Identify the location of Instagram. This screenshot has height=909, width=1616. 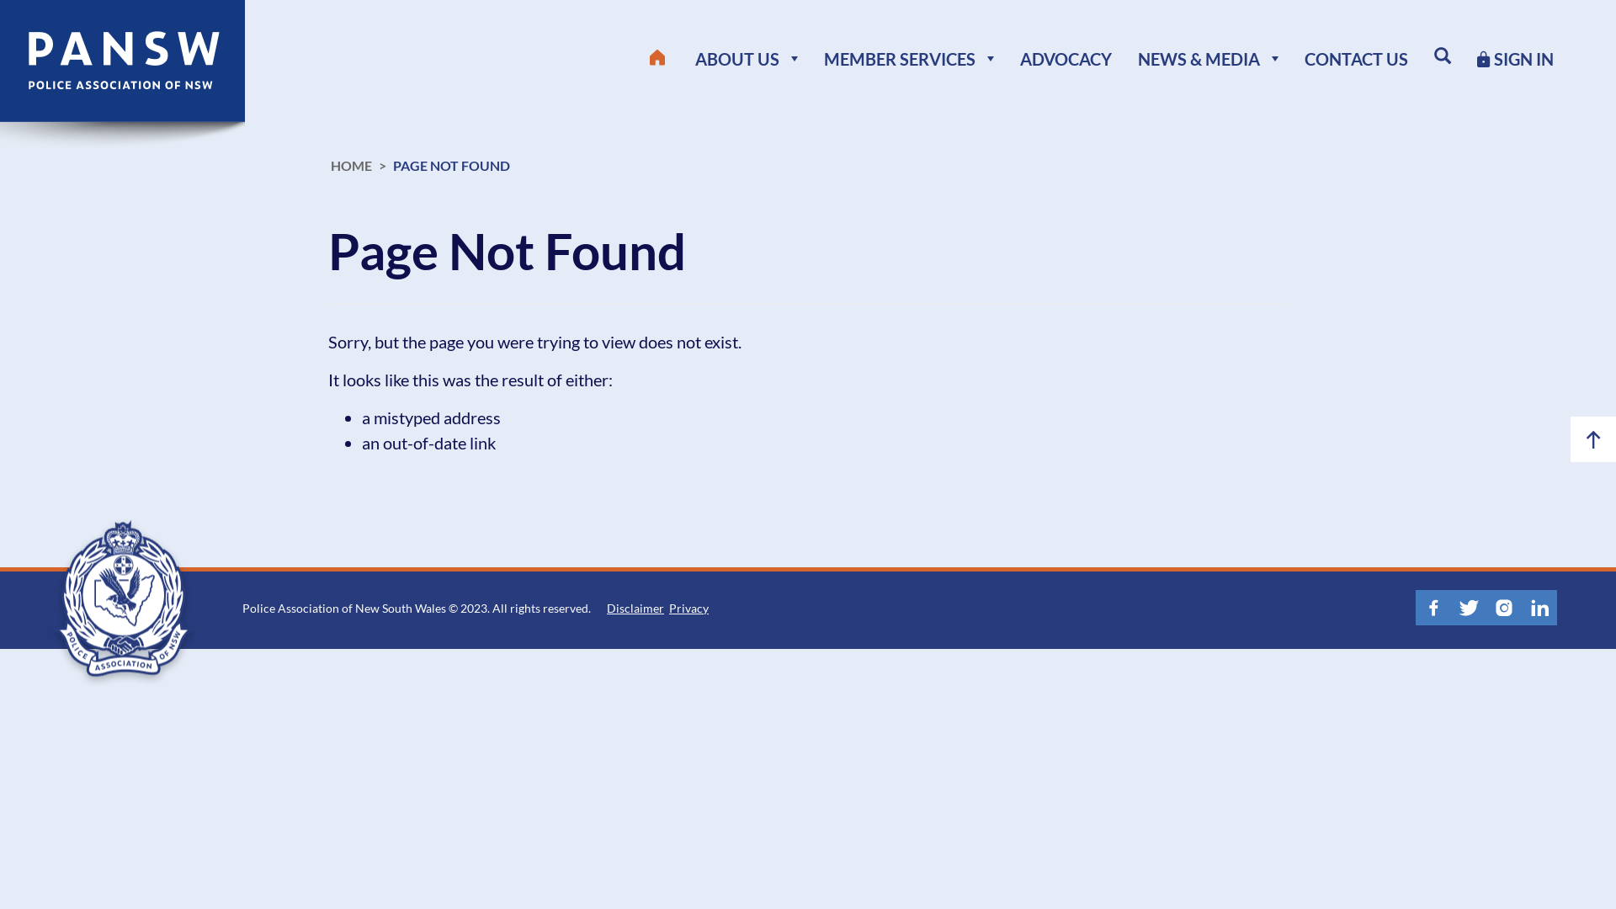
(1504, 608).